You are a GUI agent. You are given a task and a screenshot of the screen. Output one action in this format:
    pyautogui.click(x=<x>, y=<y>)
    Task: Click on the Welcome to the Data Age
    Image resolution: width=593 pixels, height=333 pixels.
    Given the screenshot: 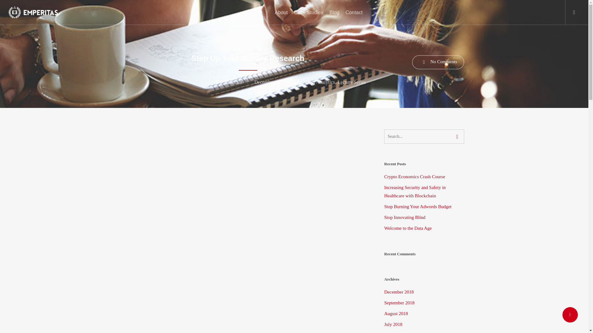 What is the action you would take?
    pyautogui.click(x=424, y=228)
    